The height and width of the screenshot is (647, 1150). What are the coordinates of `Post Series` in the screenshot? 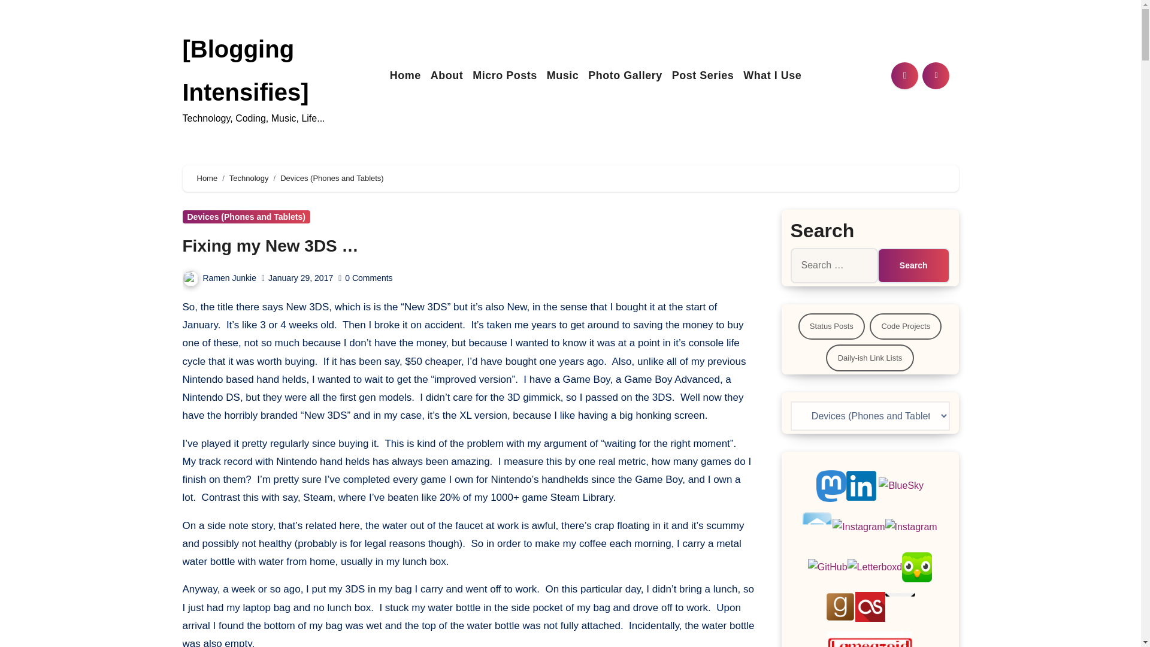 It's located at (703, 75).